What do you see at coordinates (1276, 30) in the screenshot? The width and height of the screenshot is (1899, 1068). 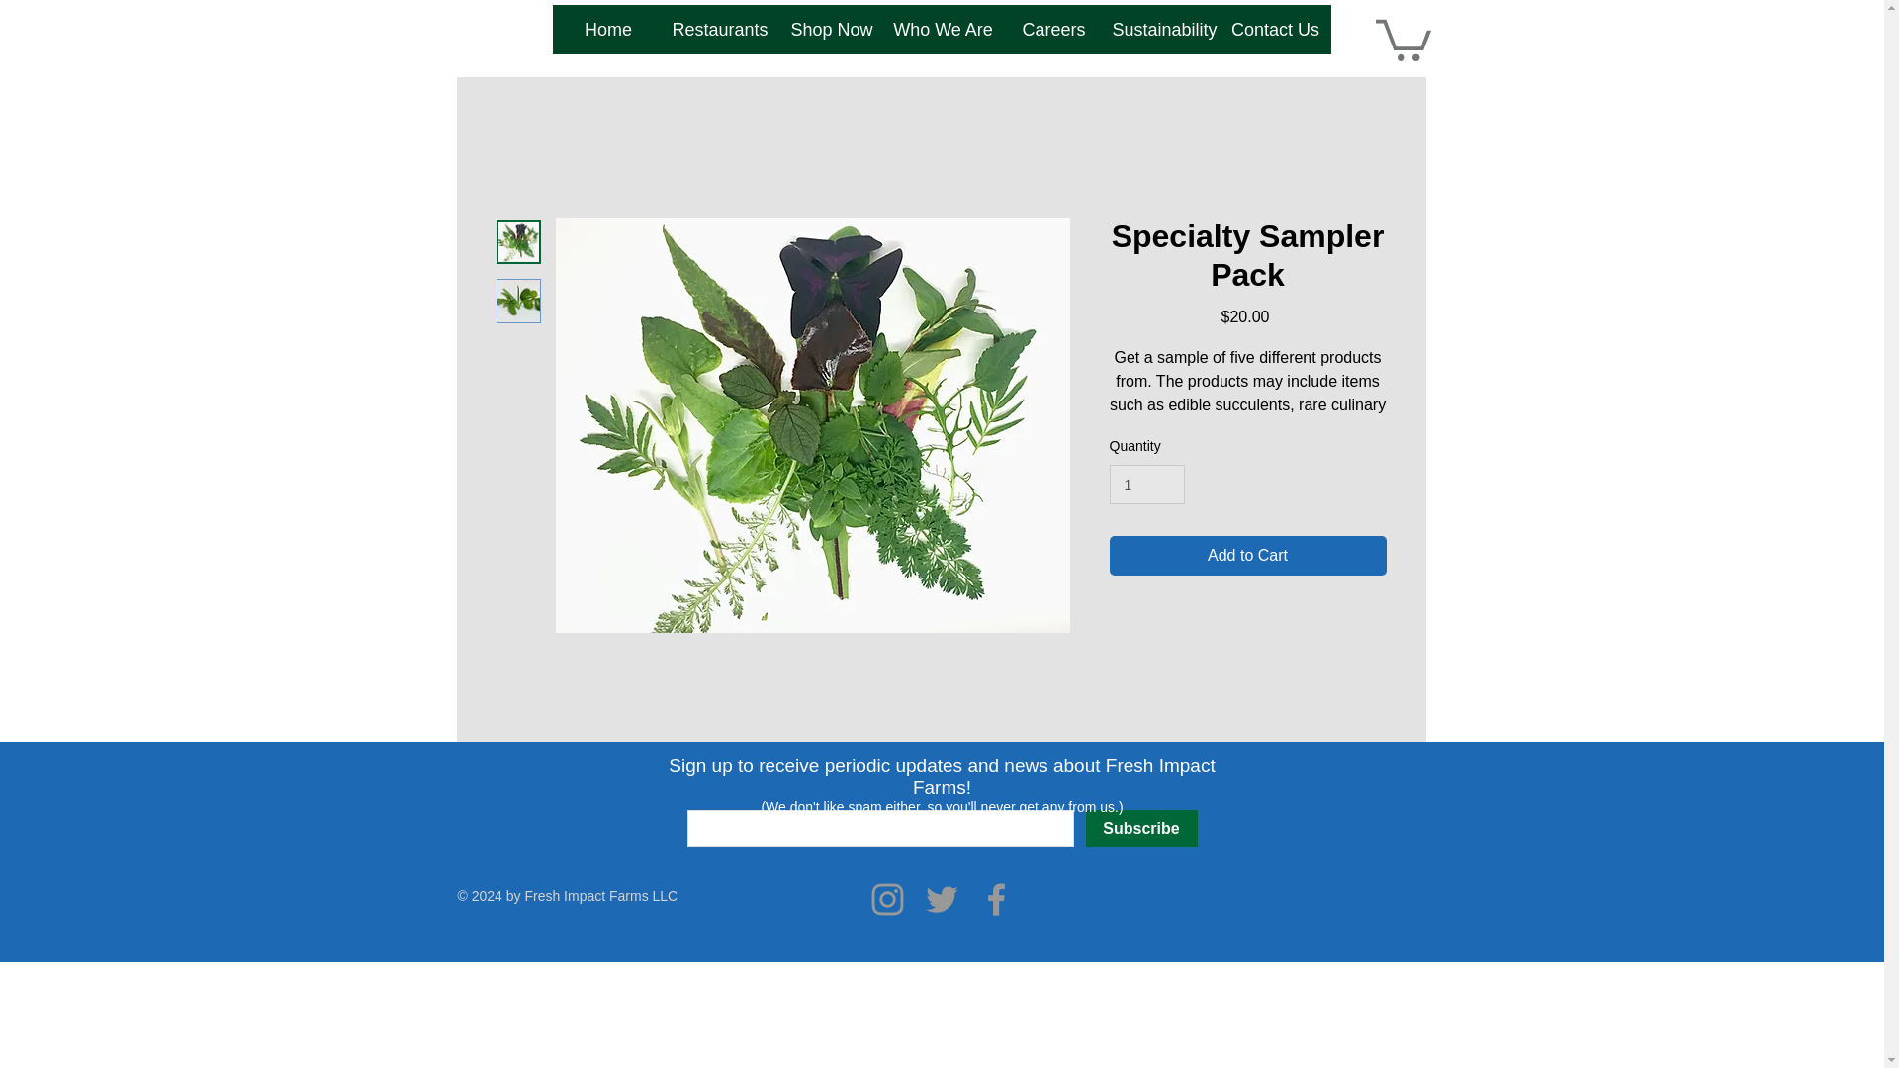 I see `Contact Us` at bounding box center [1276, 30].